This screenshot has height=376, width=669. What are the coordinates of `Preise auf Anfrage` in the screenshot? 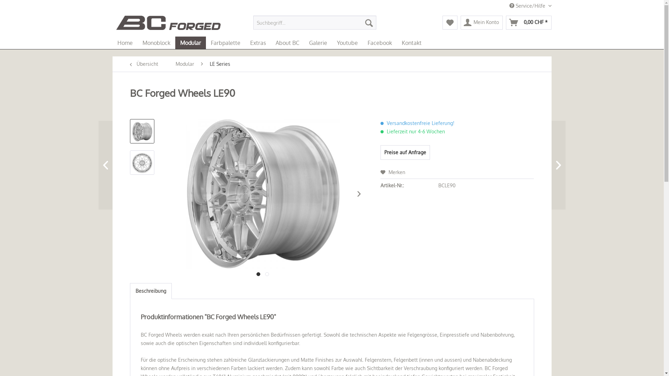 It's located at (405, 152).